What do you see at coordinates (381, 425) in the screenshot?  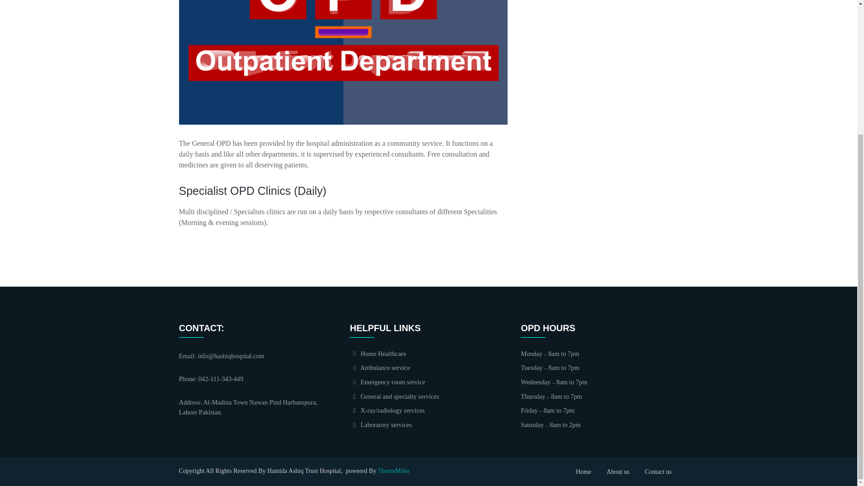 I see `Laboratory services` at bounding box center [381, 425].